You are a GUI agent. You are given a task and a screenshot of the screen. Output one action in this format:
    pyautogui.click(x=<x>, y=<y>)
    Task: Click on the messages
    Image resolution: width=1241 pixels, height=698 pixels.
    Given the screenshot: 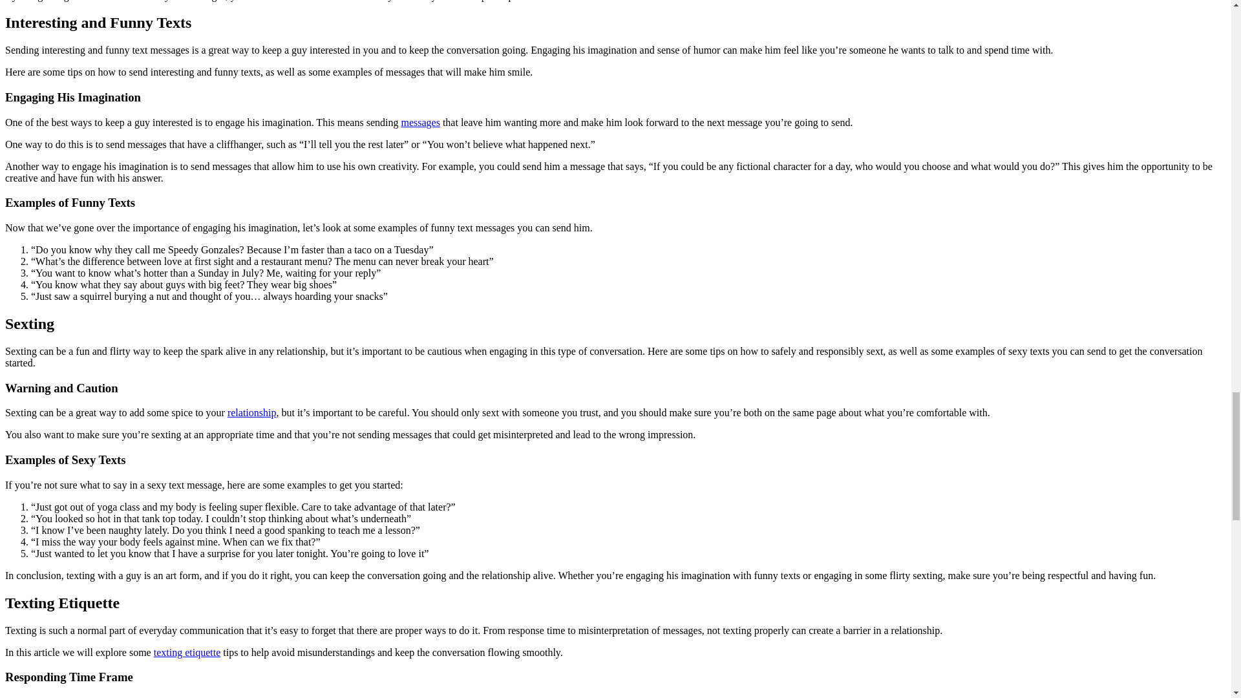 What is the action you would take?
    pyautogui.click(x=420, y=122)
    